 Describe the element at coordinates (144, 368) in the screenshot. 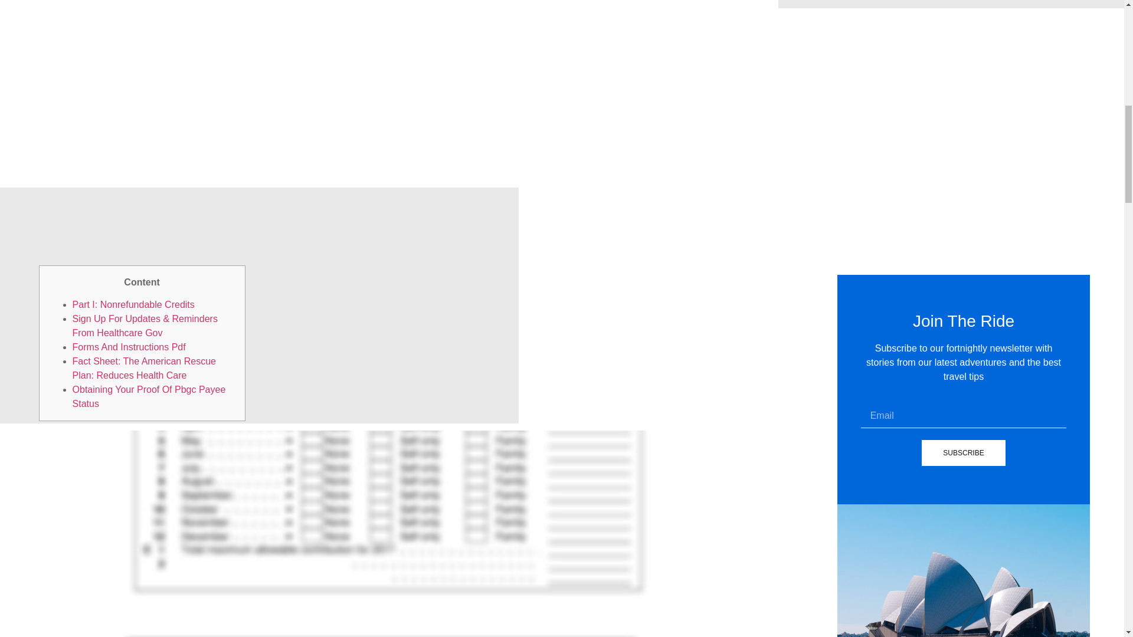

I see `Fact Sheet: The American Rescue Plan: Reduces Health Care` at that location.